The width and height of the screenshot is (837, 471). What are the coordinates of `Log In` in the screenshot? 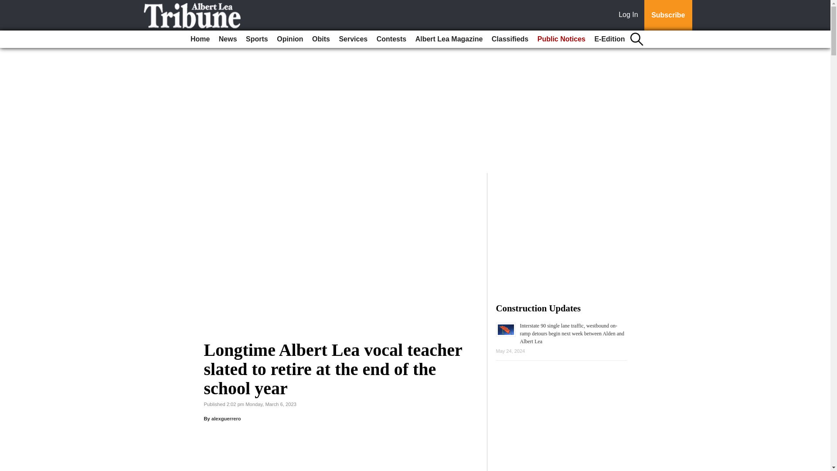 It's located at (630, 15).